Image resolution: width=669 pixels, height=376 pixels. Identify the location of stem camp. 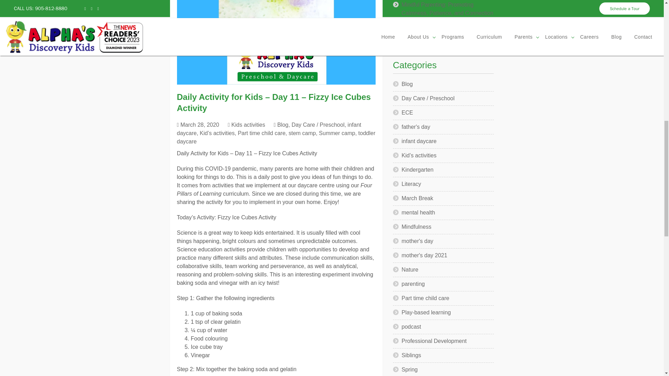
(302, 133).